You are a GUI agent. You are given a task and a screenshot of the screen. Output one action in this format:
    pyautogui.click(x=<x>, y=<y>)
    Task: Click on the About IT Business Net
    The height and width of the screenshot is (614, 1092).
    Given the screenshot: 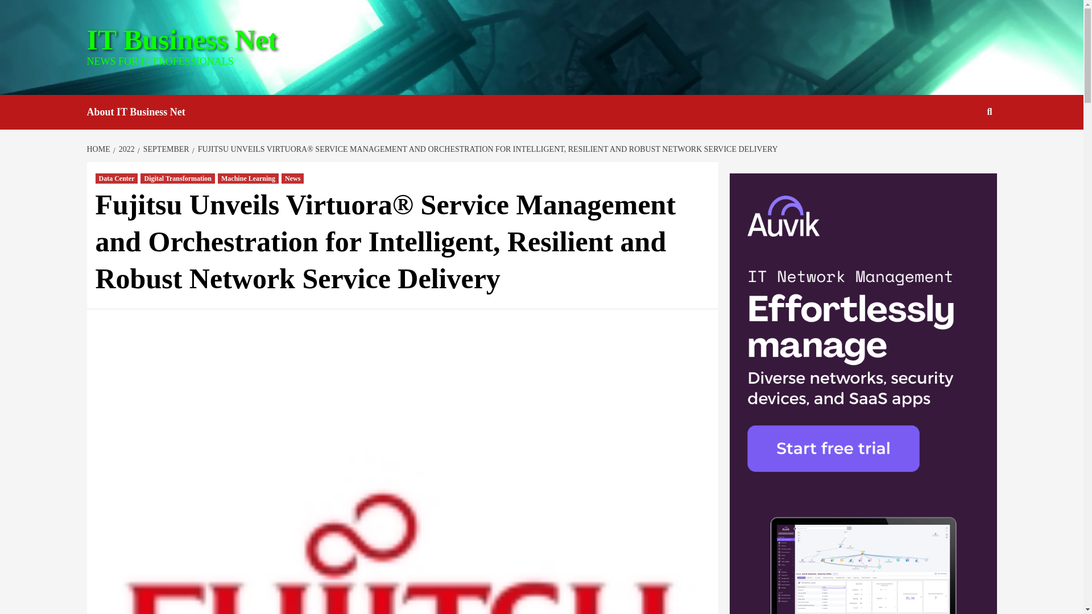 What is the action you would take?
    pyautogui.click(x=144, y=112)
    